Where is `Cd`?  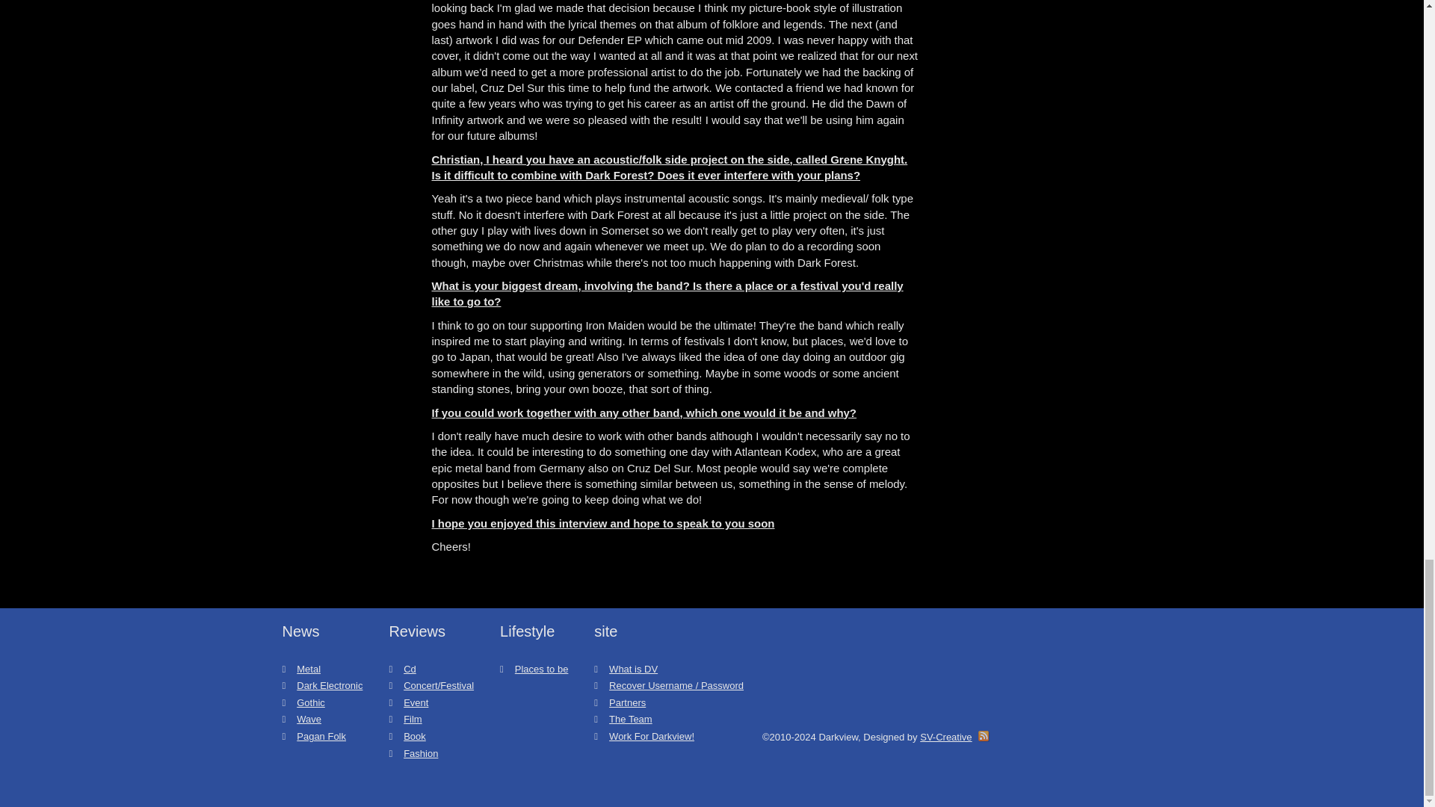 Cd is located at coordinates (410, 668).